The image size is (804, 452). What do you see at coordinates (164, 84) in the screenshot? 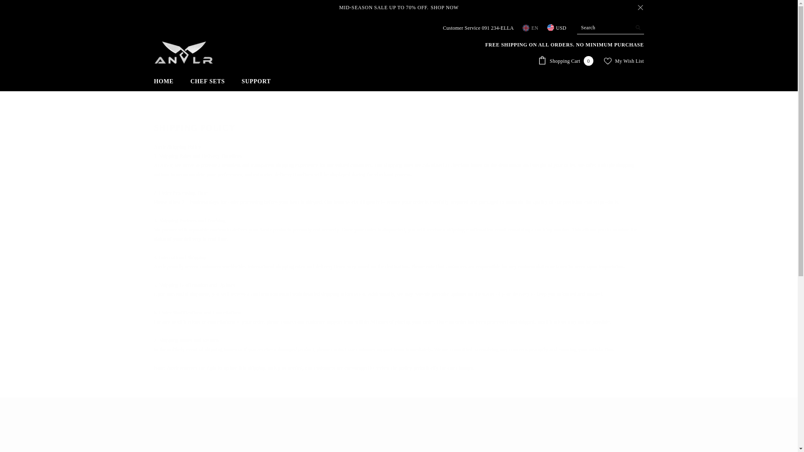
I see `Close` at bounding box center [164, 84].